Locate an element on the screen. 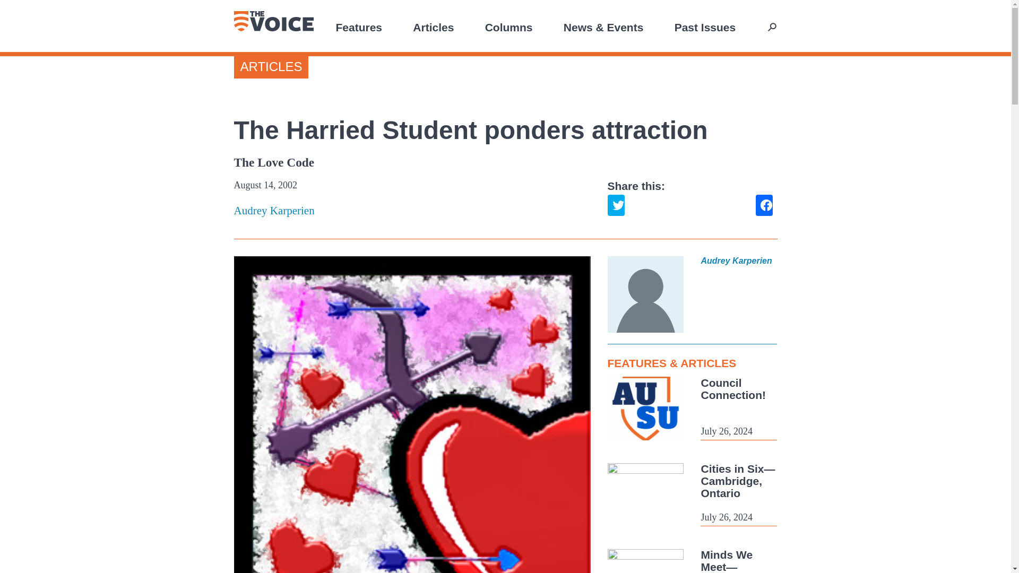  Posts by Audrey Karperien is located at coordinates (411, 211).